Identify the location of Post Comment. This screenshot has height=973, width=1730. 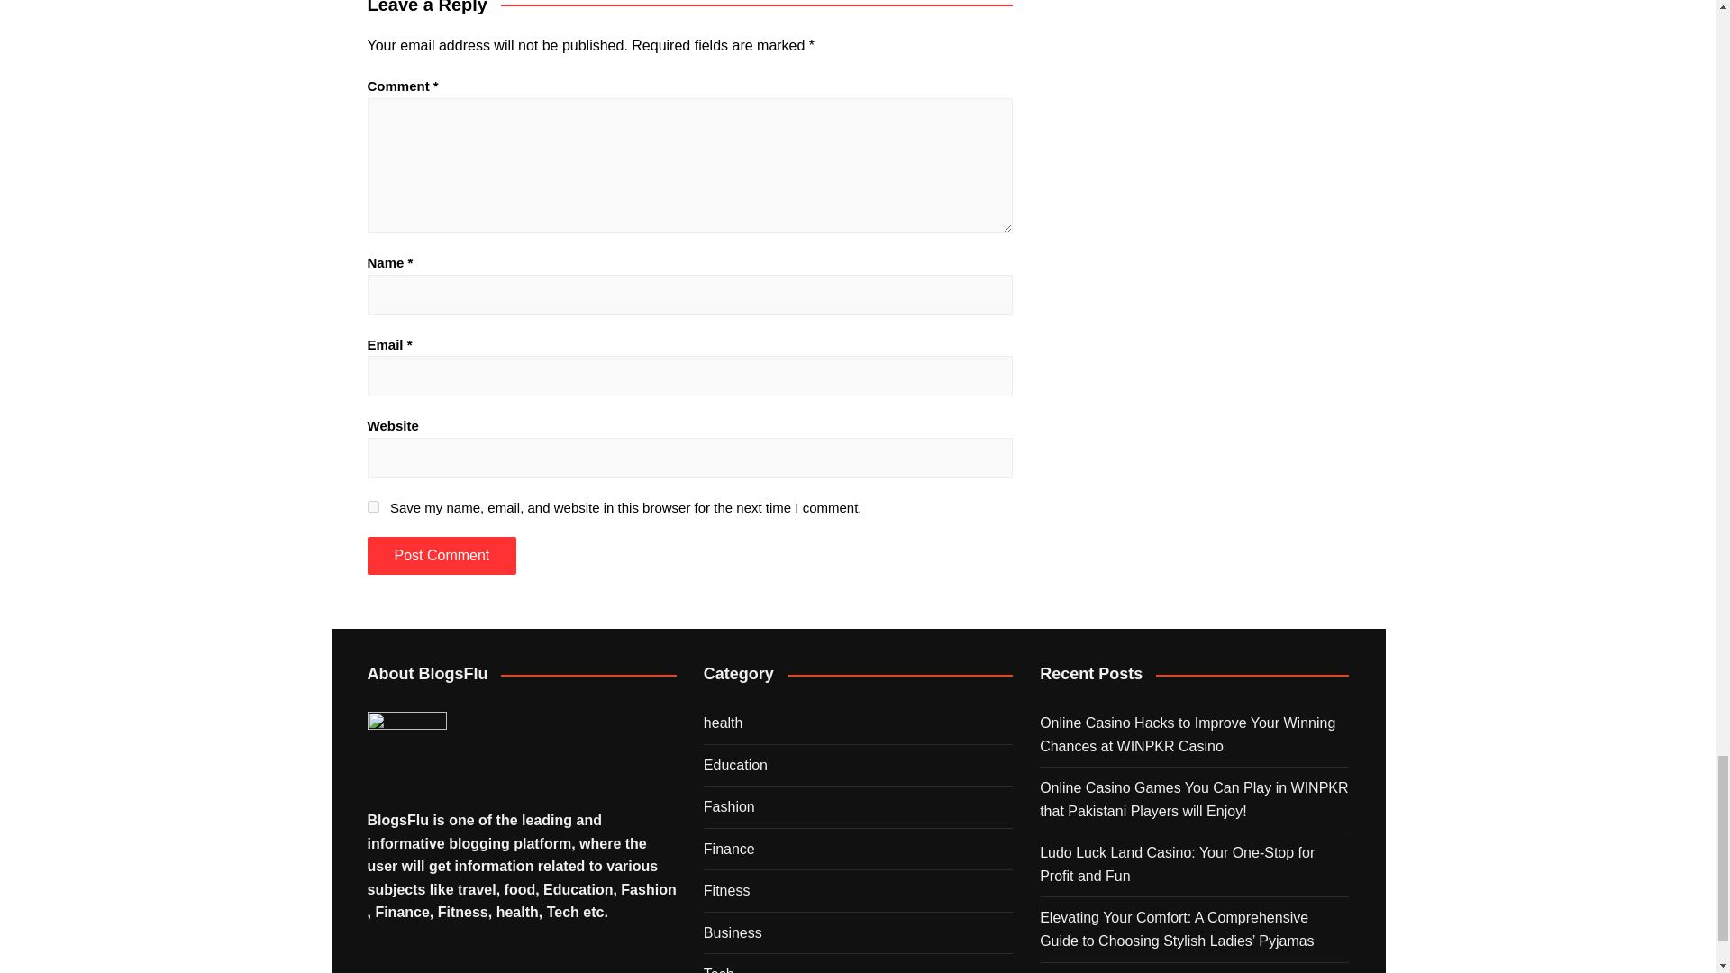
(442, 556).